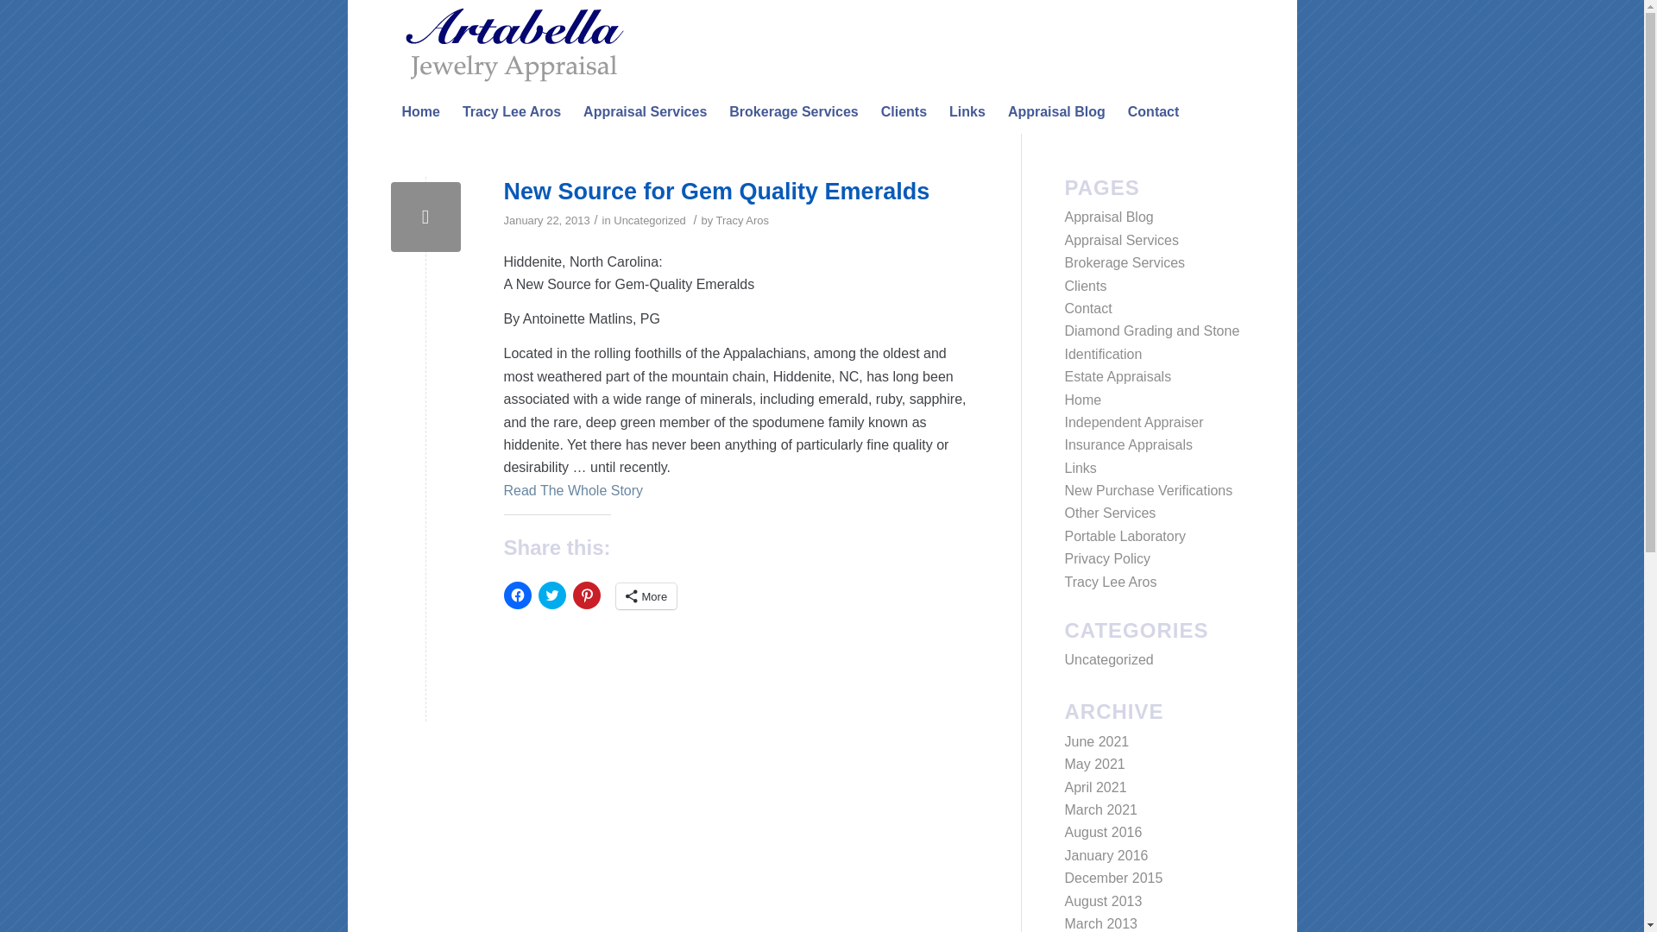  What do you see at coordinates (649, 221) in the screenshot?
I see `Uncategorized` at bounding box center [649, 221].